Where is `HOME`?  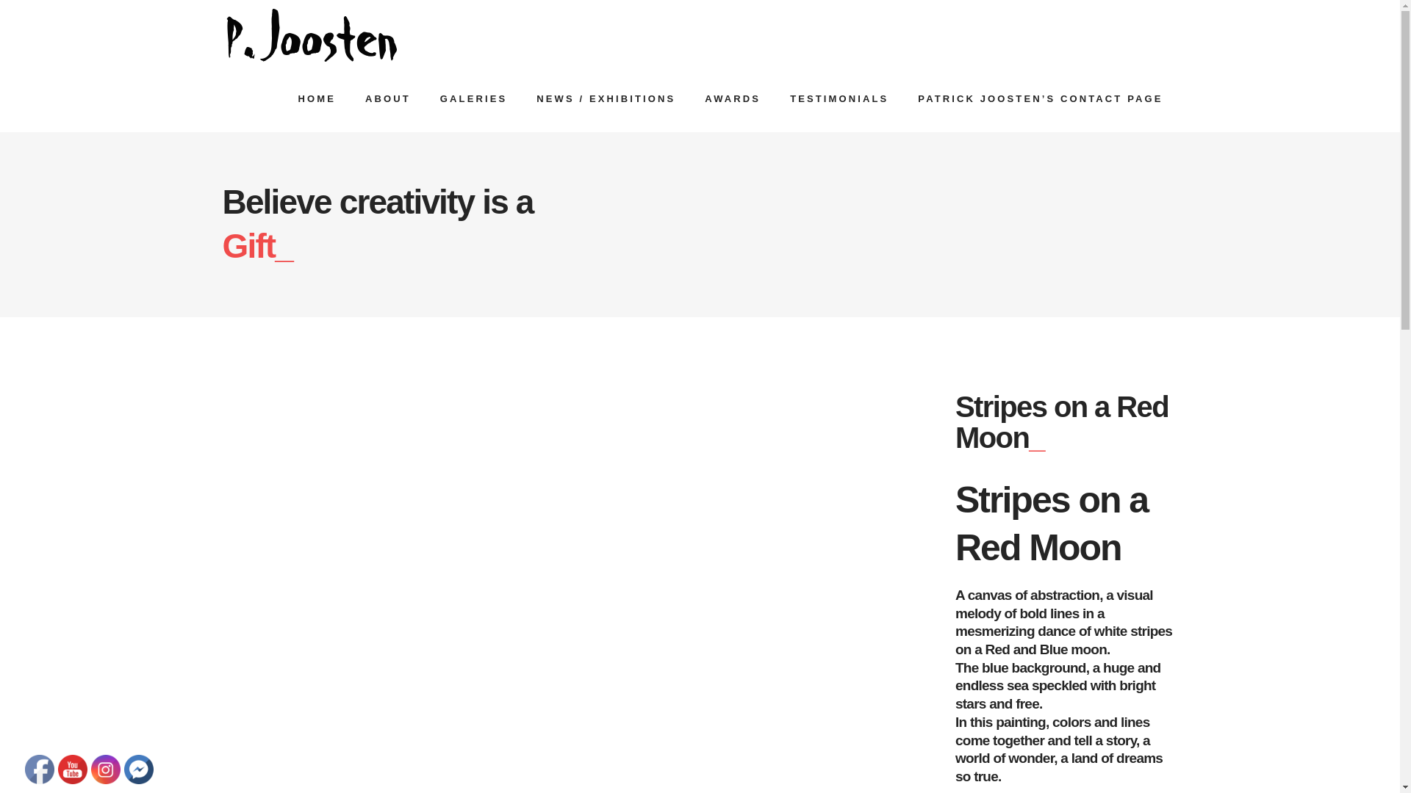
HOME is located at coordinates (316, 98).